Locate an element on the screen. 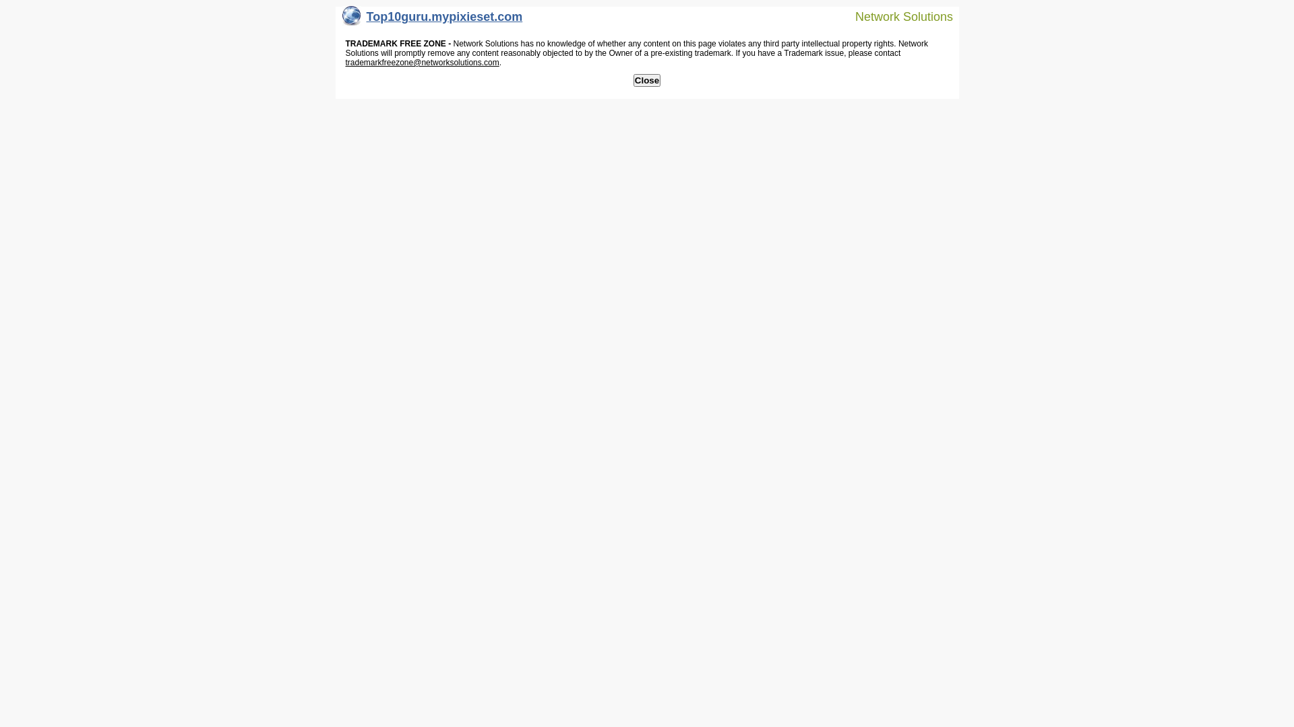 This screenshot has height=727, width=1294. trademarkfreezone@networksolutions.com is located at coordinates (422, 63).